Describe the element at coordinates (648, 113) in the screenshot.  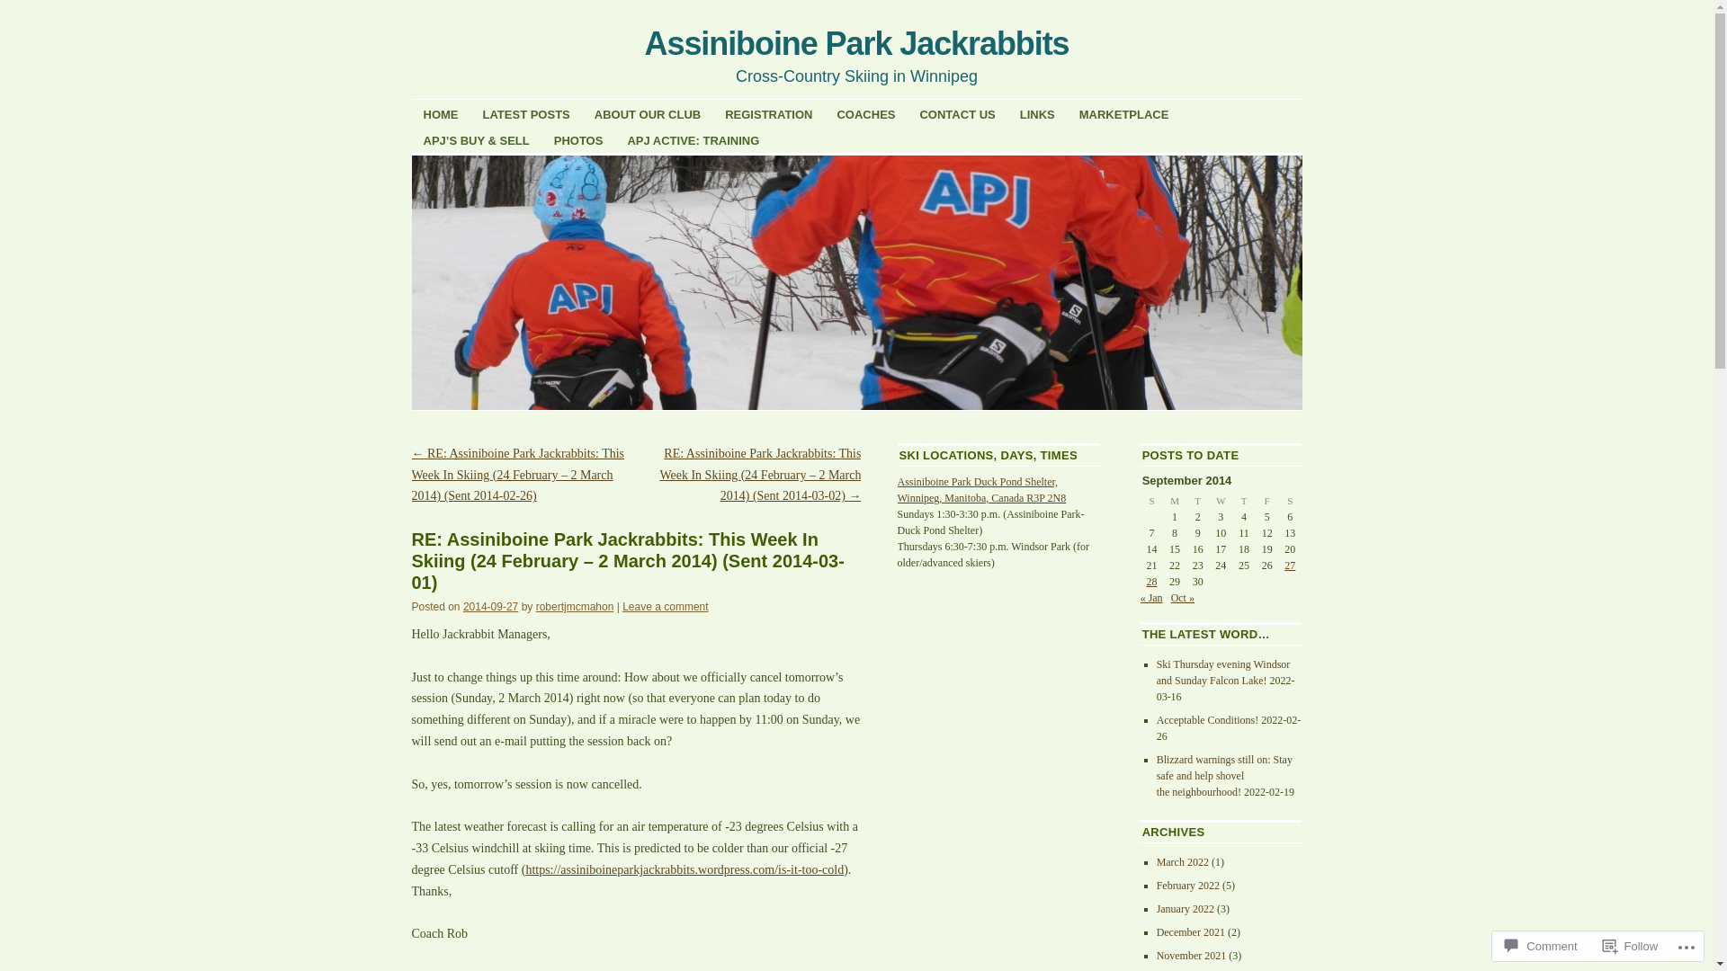
I see `ABOUT OUR CLUB` at that location.